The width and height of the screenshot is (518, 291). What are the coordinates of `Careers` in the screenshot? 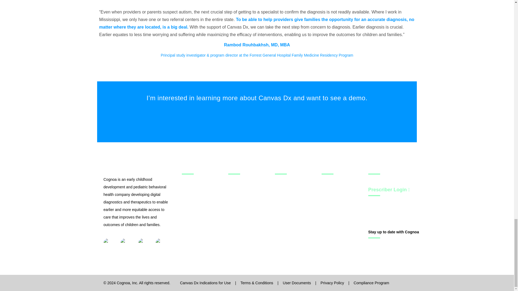 It's located at (343, 219).